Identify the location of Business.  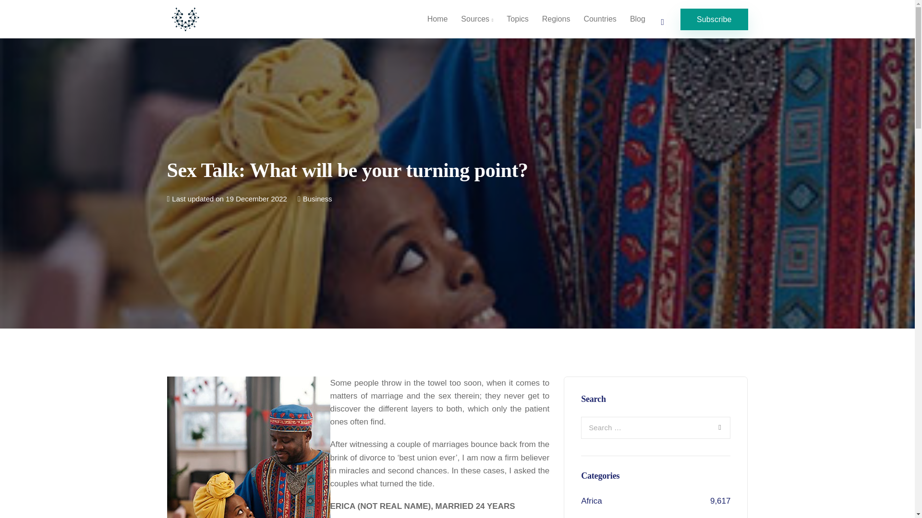
(317, 199).